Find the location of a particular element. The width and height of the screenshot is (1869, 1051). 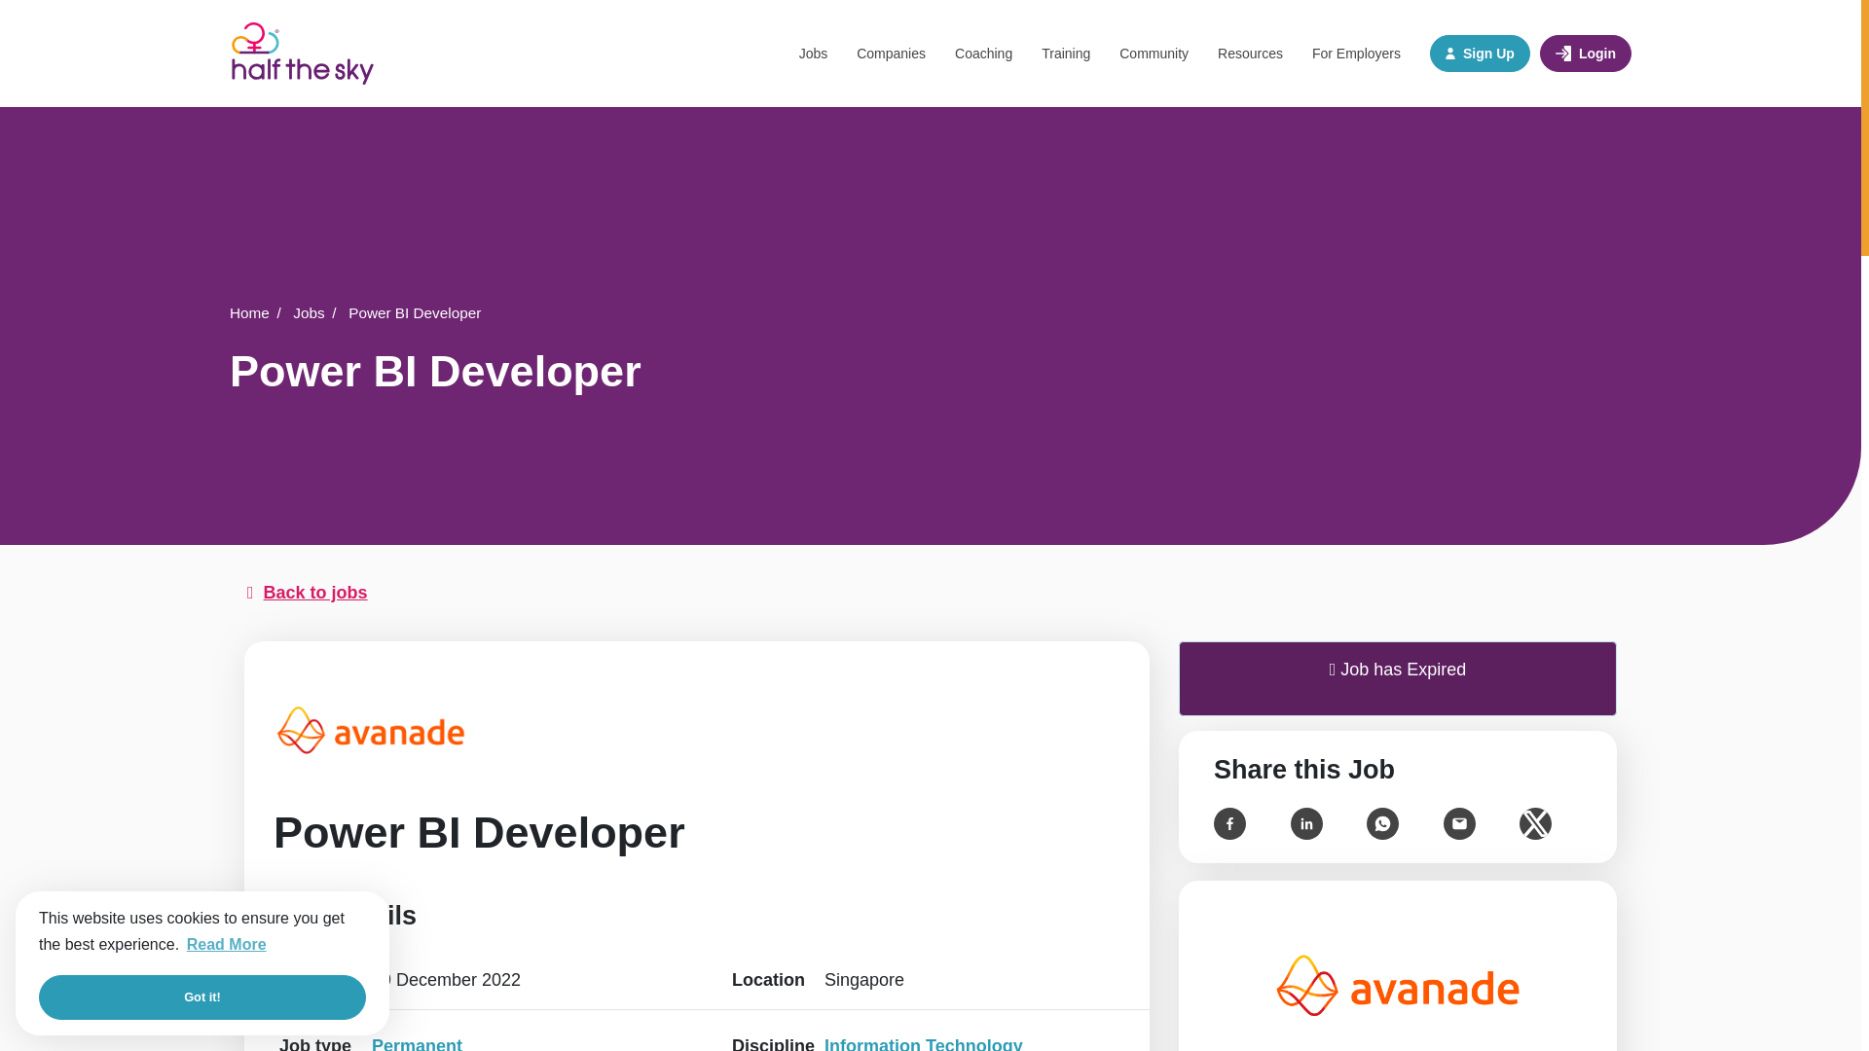

Permanent is located at coordinates (417, 1041).